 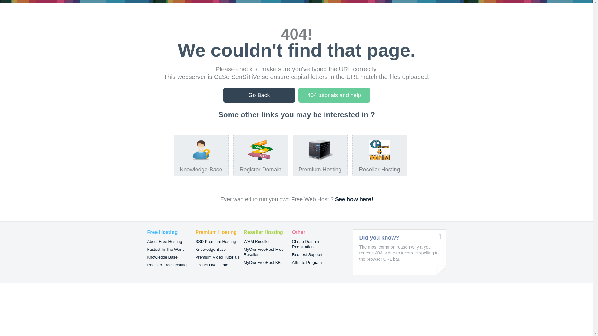 What do you see at coordinates (212, 265) in the screenshot?
I see `cPanel Live Demo` at bounding box center [212, 265].